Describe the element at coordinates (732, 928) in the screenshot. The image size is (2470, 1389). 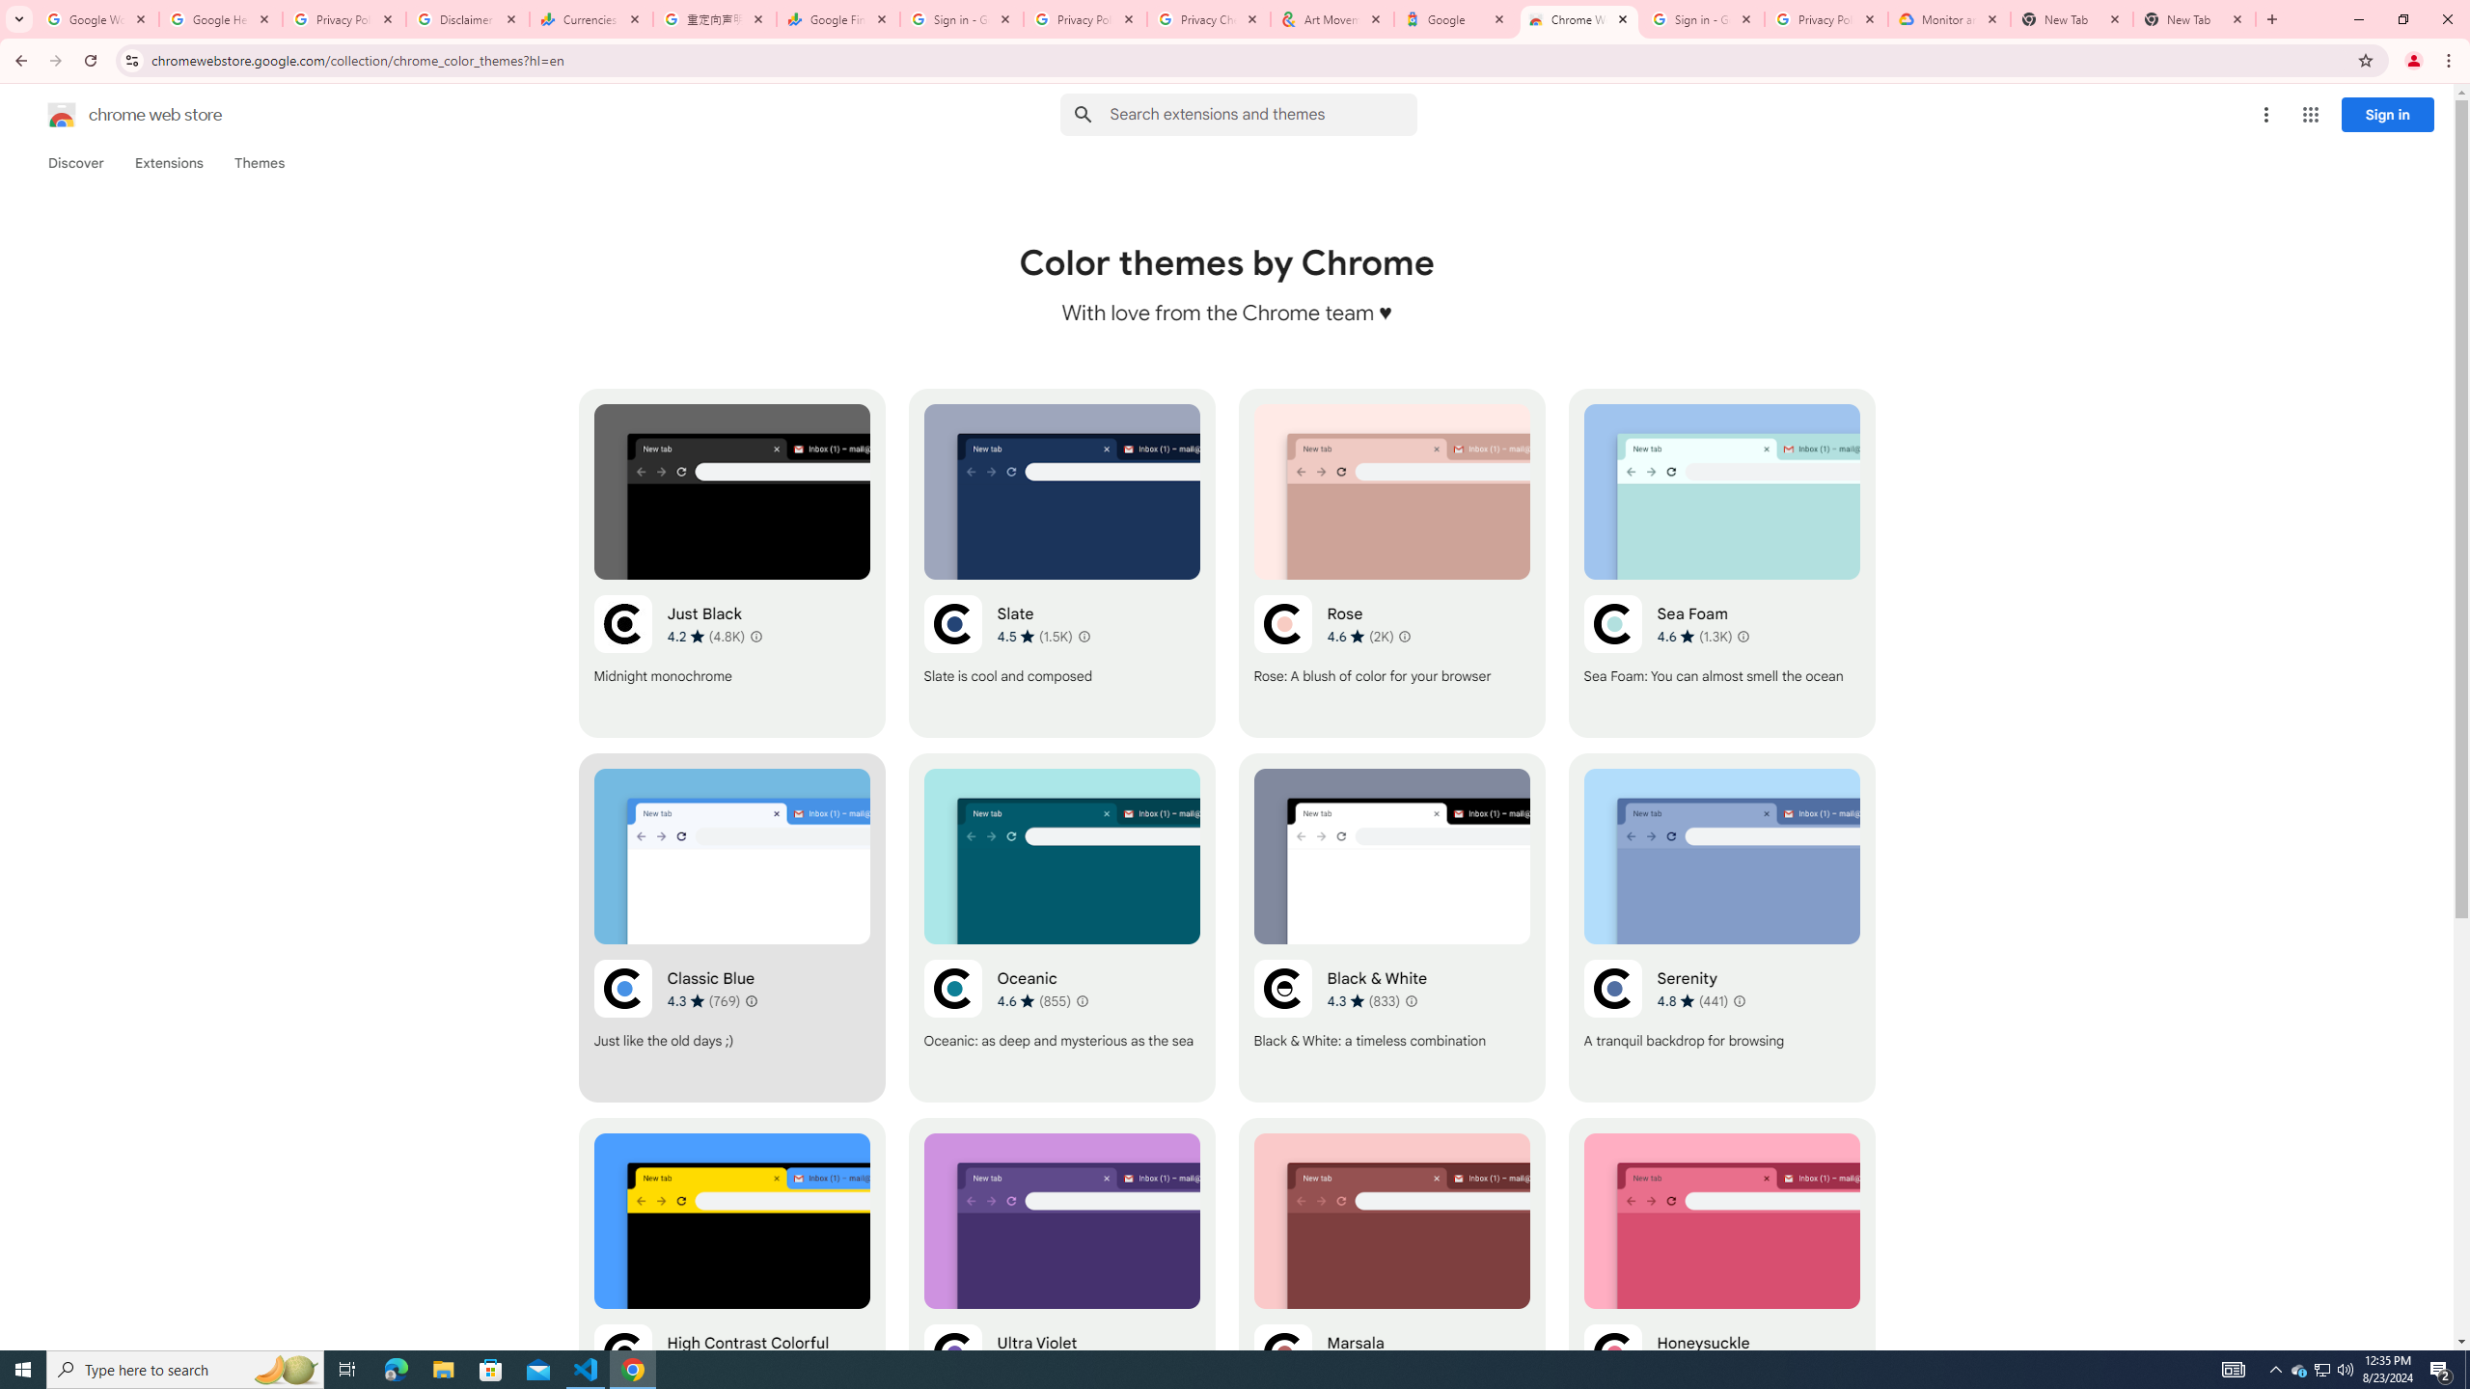
I see `Classic Blue` at that location.